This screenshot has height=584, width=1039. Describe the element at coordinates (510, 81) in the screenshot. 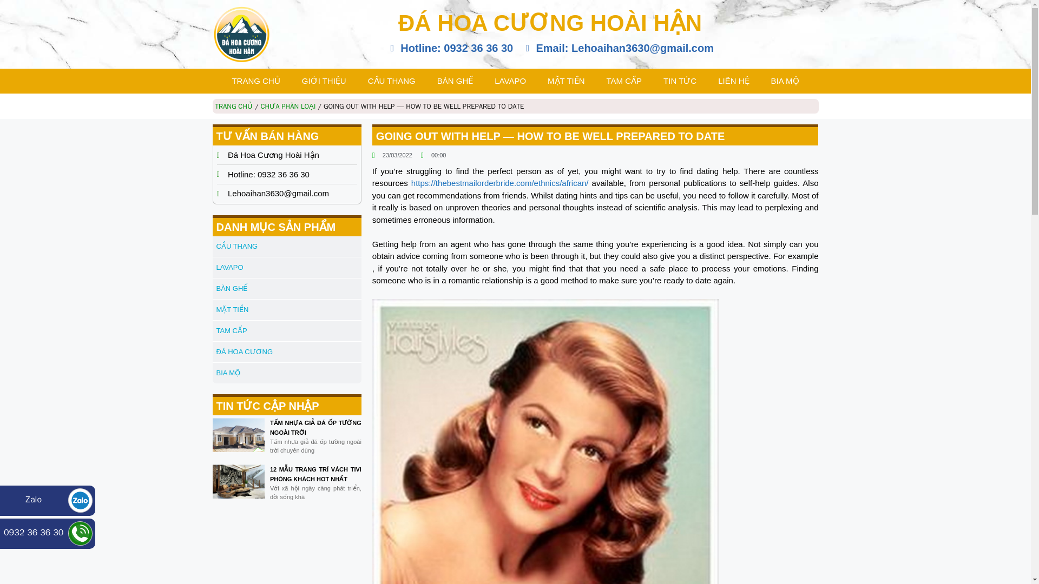

I see `LAVAPO` at that location.